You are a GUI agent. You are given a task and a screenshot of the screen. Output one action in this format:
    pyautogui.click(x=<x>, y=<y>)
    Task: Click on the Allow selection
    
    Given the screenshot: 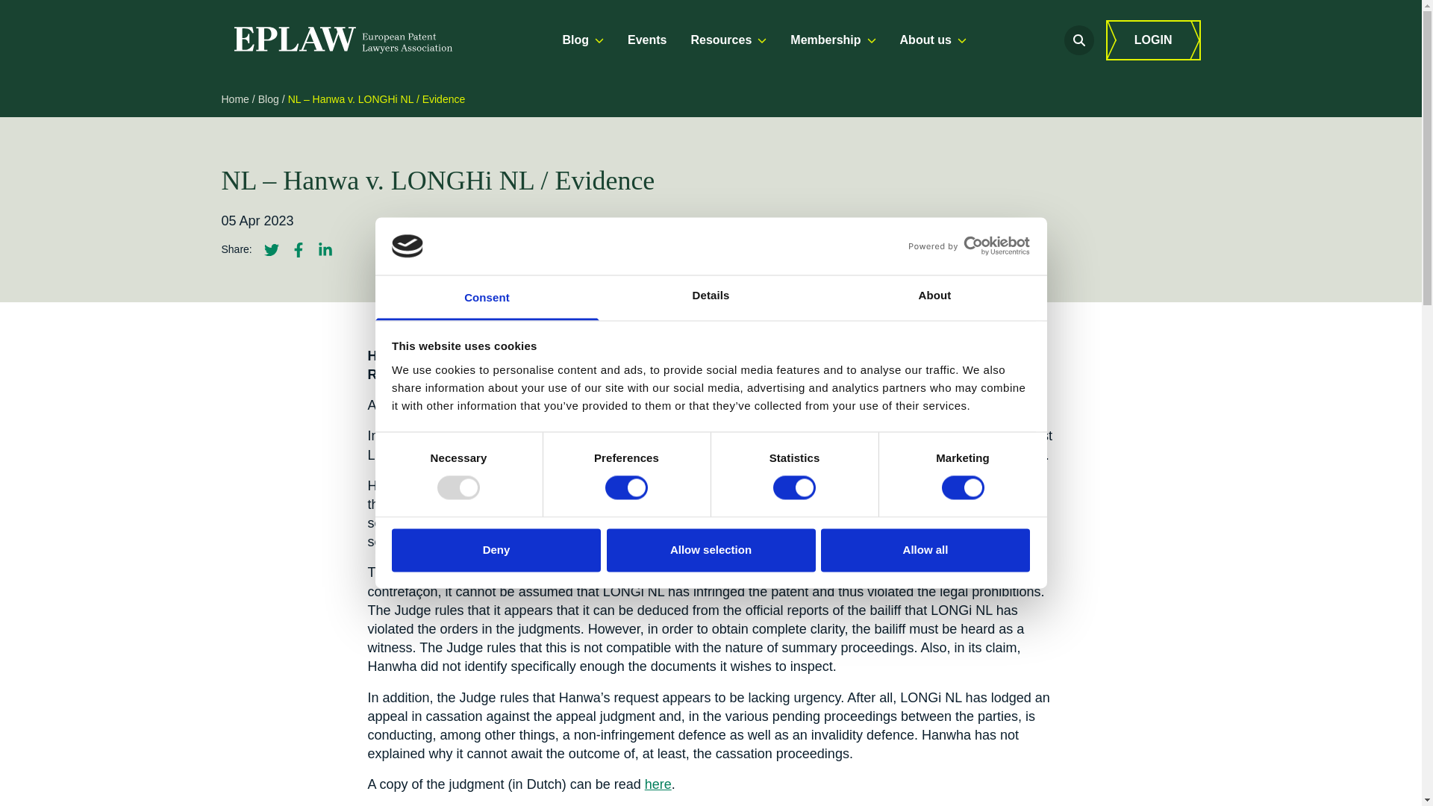 What is the action you would take?
    pyautogui.click(x=711, y=549)
    